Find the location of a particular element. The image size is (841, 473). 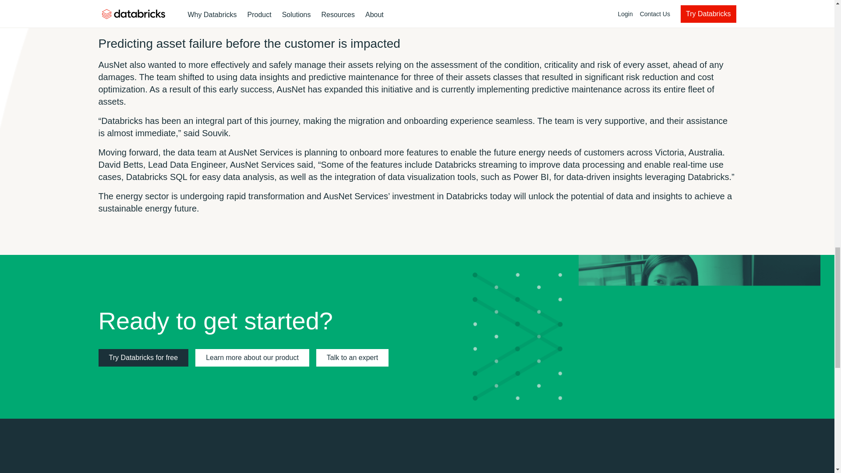

Talk to an expert is located at coordinates (352, 358).